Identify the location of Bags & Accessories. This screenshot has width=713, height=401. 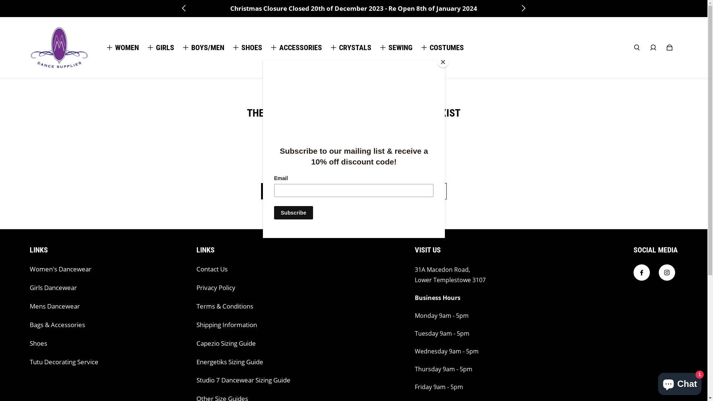
(57, 325).